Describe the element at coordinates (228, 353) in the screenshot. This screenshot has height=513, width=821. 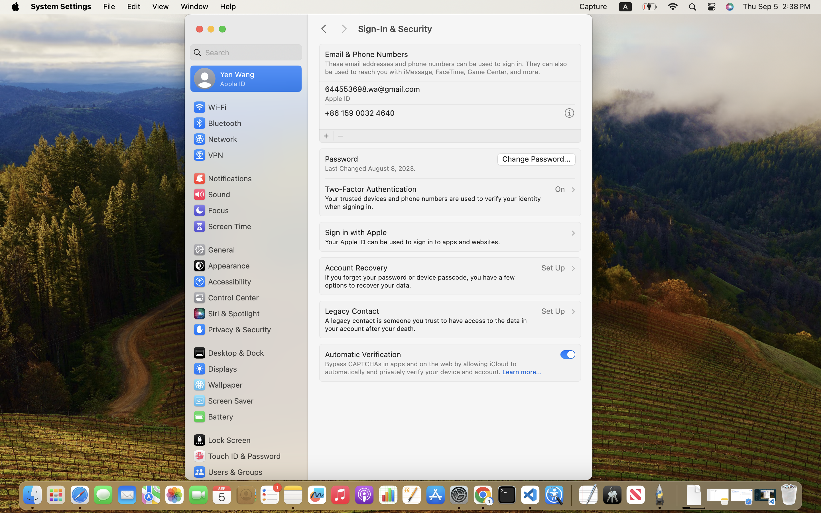
I see `Desktop & Dock` at that location.